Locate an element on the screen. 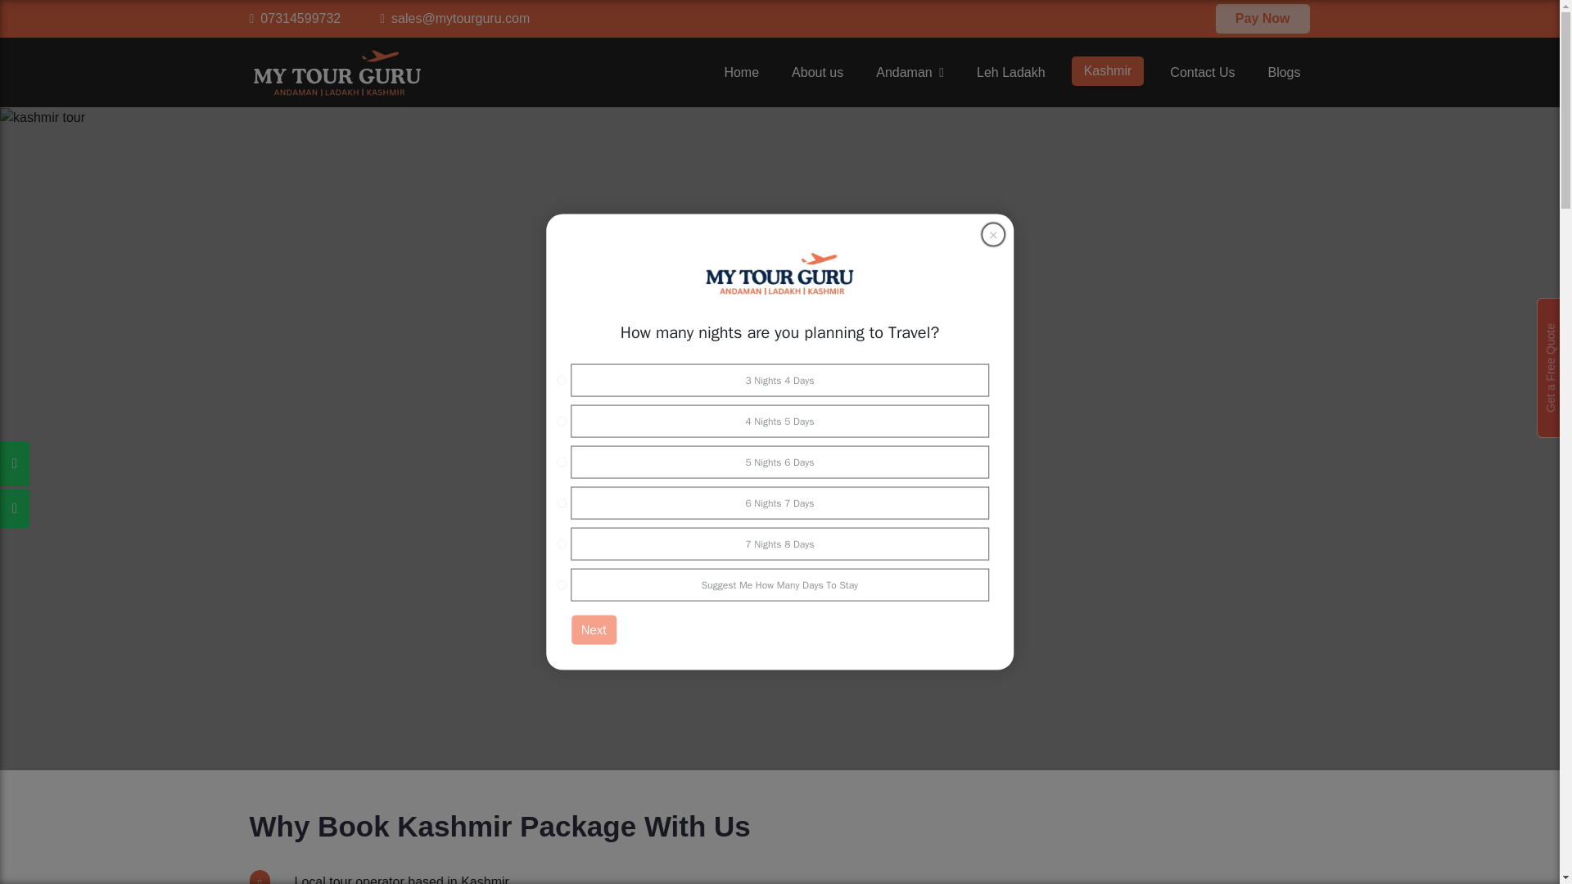 The width and height of the screenshot is (1572, 884). Pay Now is located at coordinates (1263, 17).